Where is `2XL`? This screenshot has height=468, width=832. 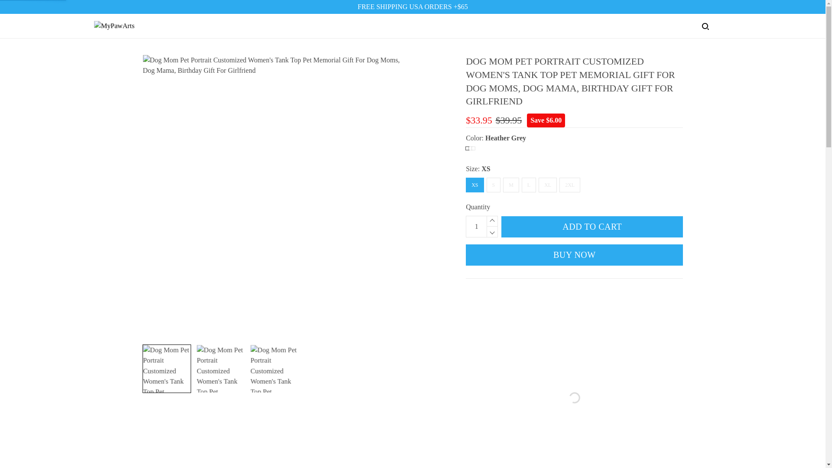
2XL is located at coordinates (569, 185).